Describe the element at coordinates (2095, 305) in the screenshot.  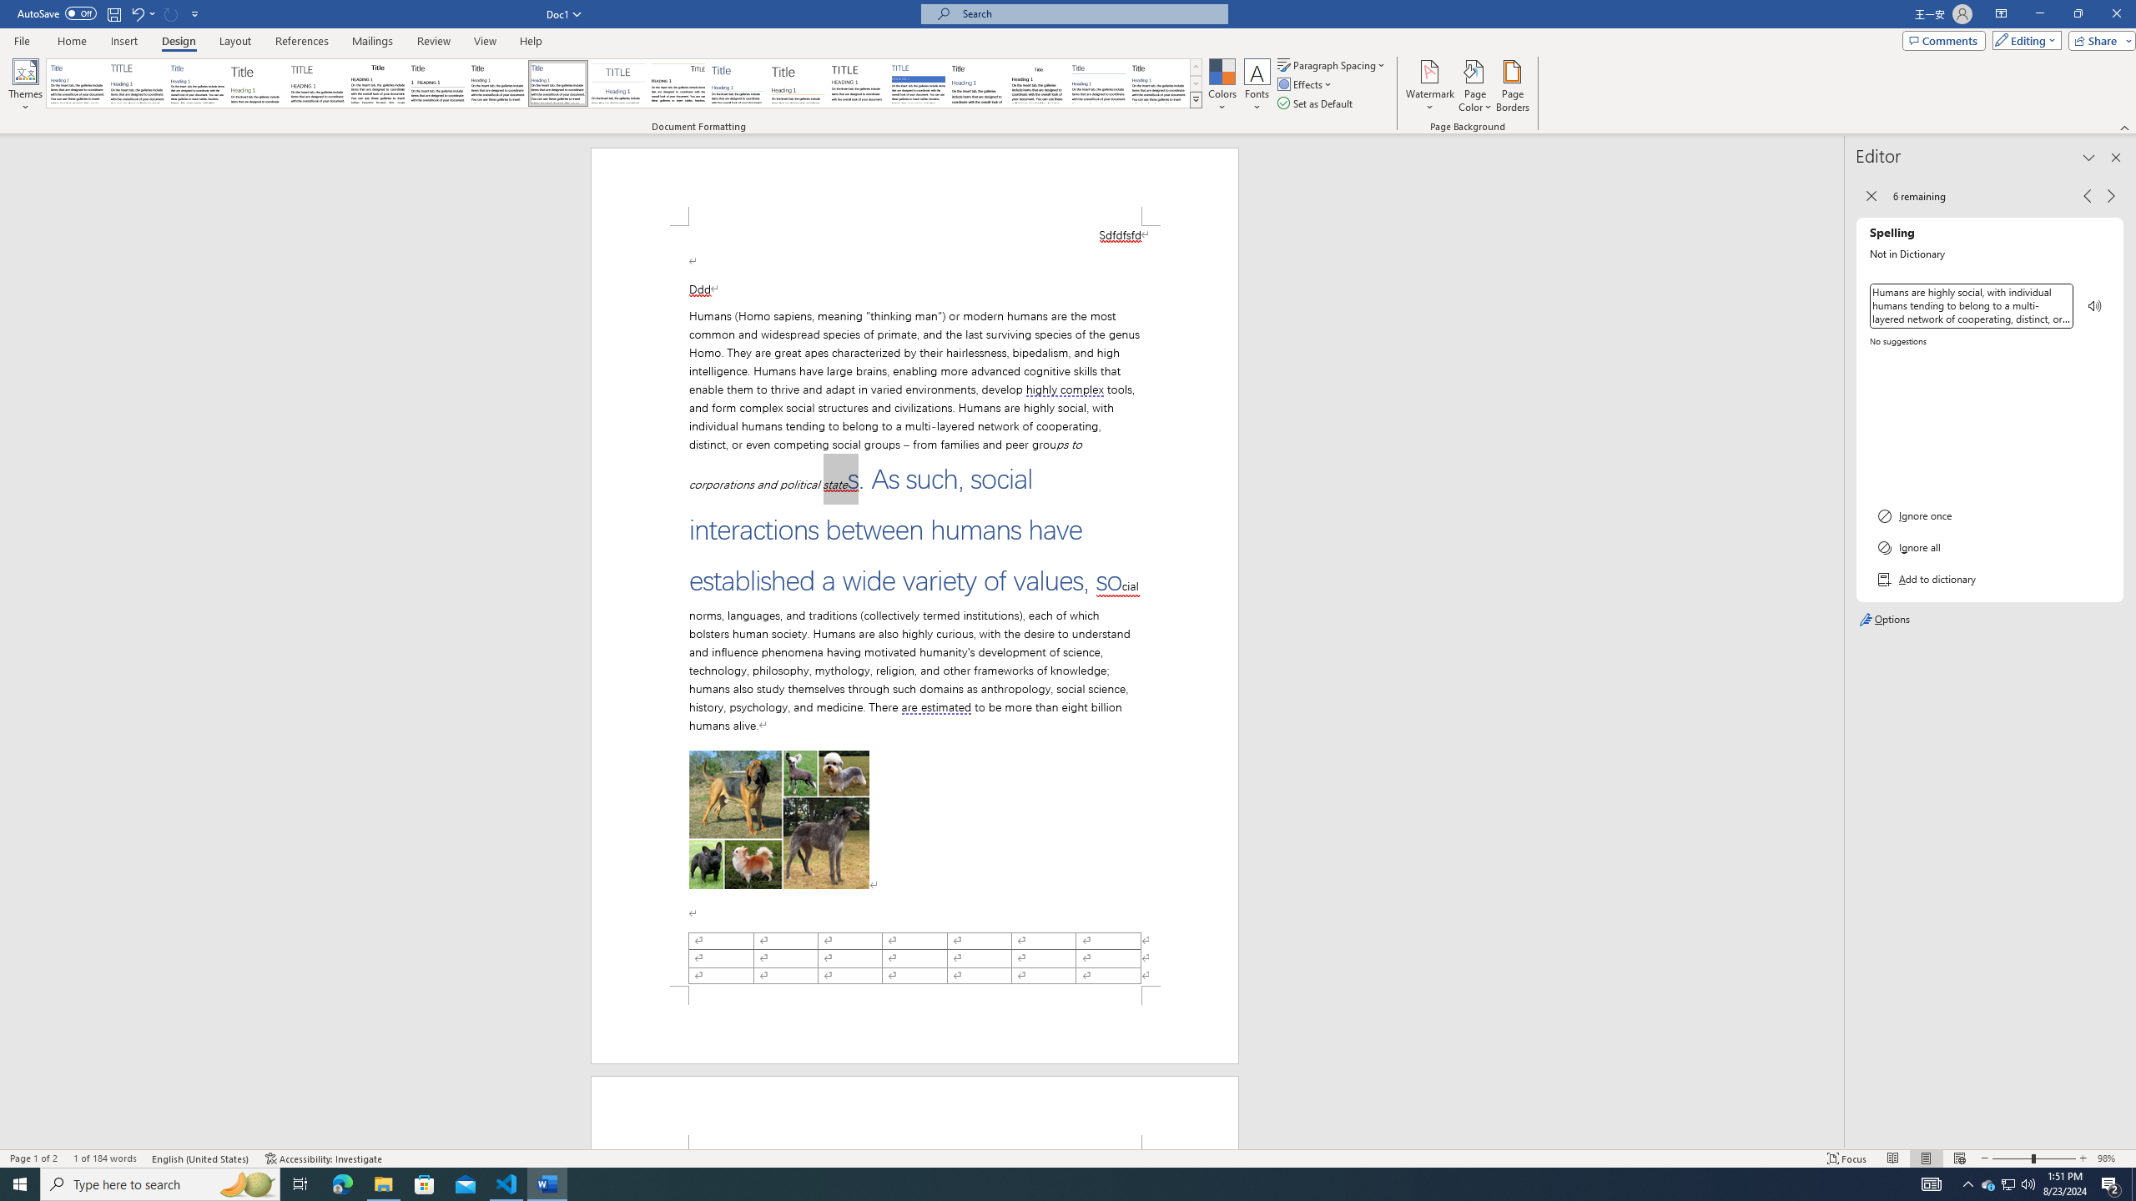
I see `AutomationID: DrillInPane_ReadContext` at that location.